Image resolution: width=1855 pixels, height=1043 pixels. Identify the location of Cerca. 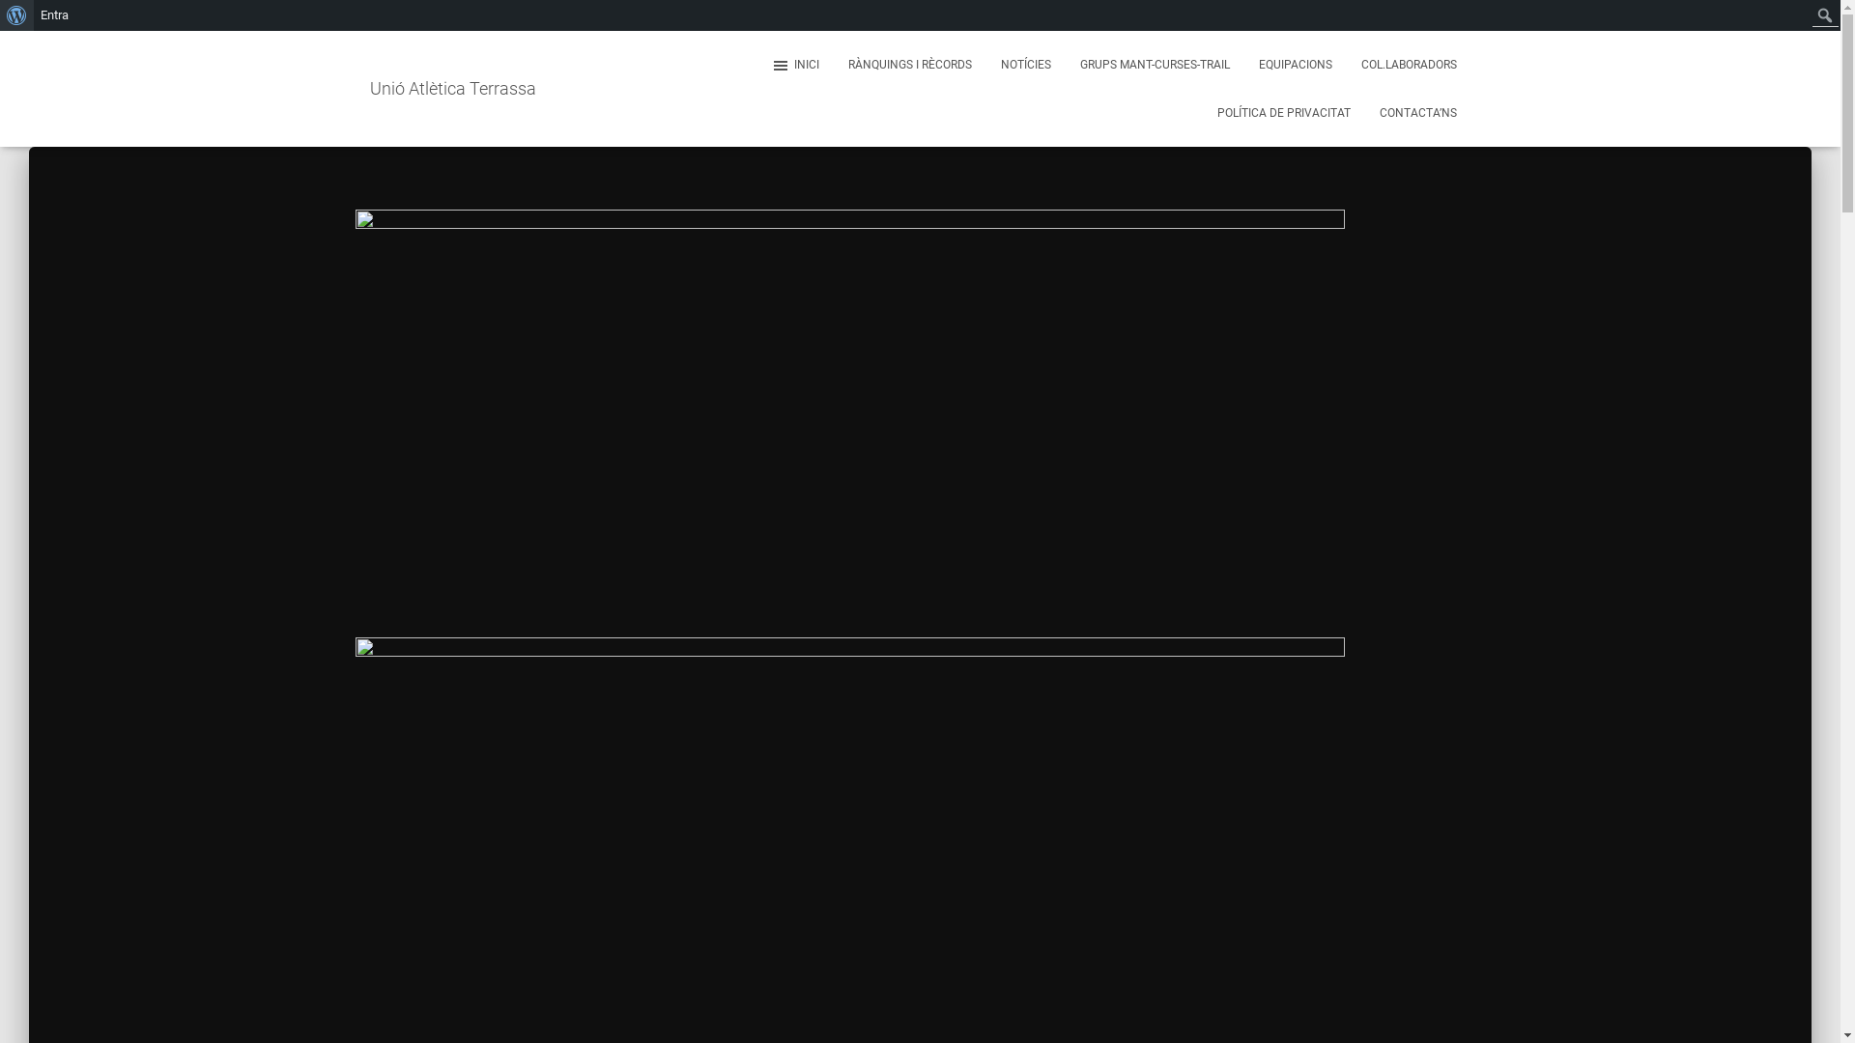
(15, 31).